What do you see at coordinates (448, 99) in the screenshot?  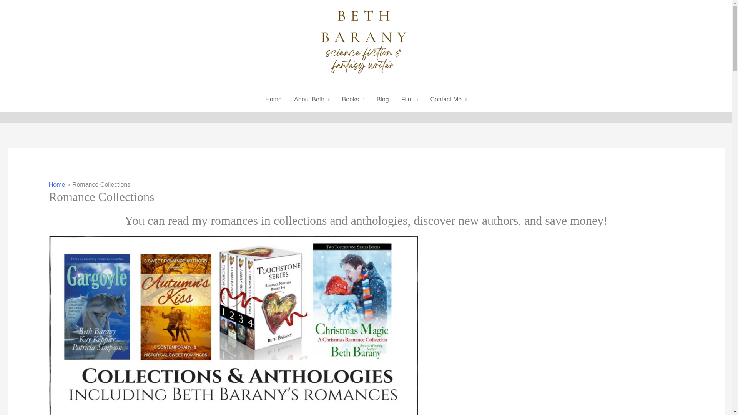 I see `Contact Me` at bounding box center [448, 99].